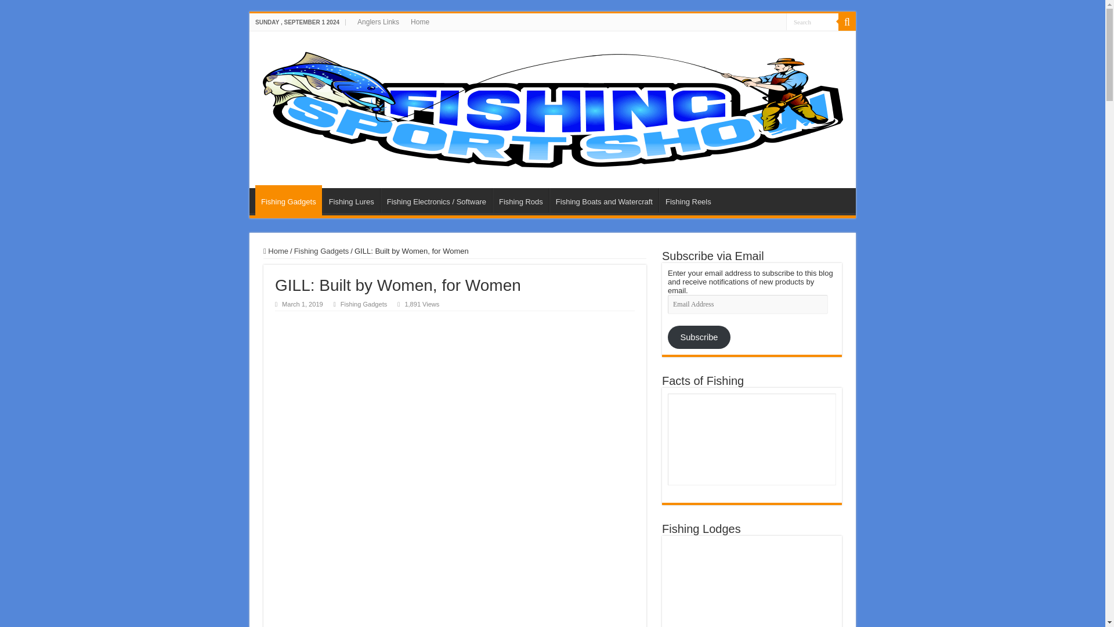 The width and height of the screenshot is (1114, 627). Describe the element at coordinates (688, 200) in the screenshot. I see `Fishing Reels` at that location.